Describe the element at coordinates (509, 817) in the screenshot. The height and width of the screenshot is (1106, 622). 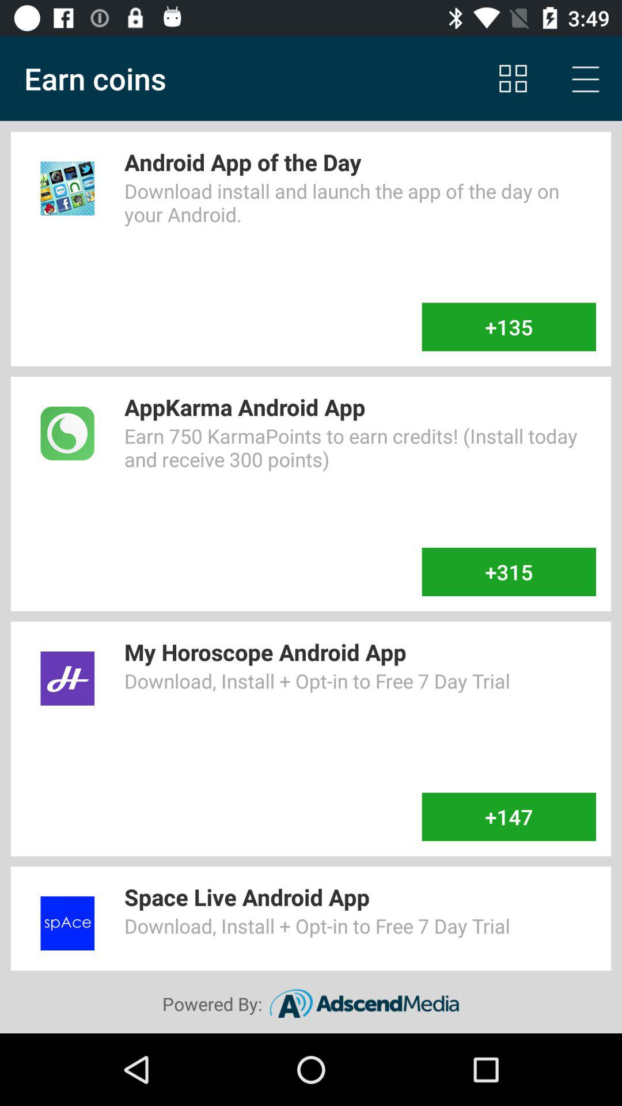
I see `flip until +147` at that location.